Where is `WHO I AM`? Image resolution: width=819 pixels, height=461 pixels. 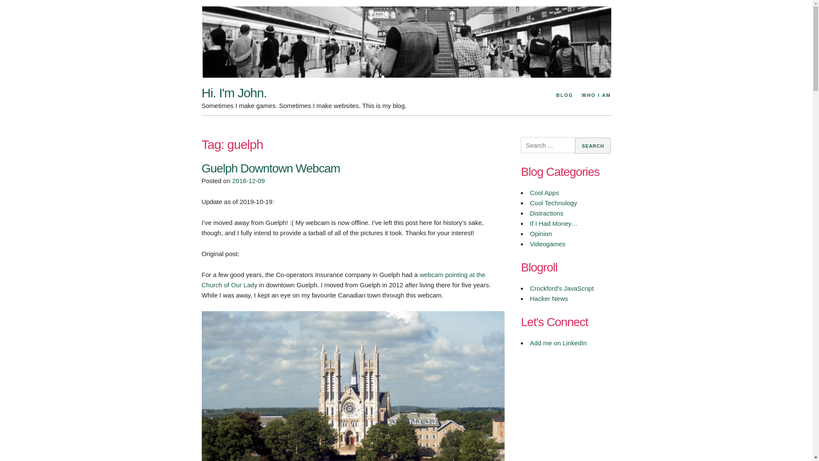 WHO I AM is located at coordinates (595, 96).